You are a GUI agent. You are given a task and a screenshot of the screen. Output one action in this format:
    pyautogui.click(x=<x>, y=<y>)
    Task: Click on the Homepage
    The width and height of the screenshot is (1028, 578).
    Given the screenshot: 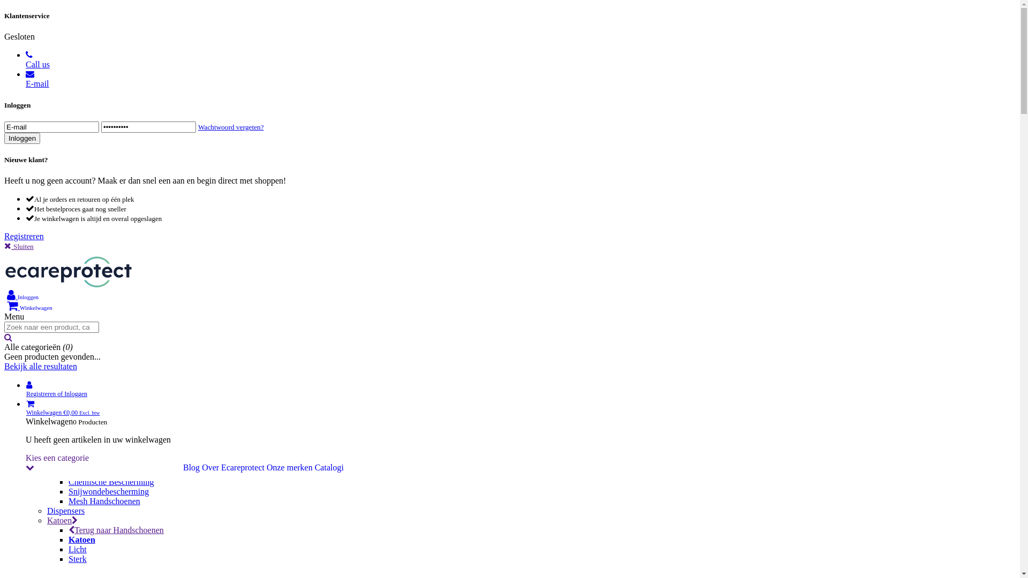 What is the action you would take?
    pyautogui.click(x=45, y=32)
    